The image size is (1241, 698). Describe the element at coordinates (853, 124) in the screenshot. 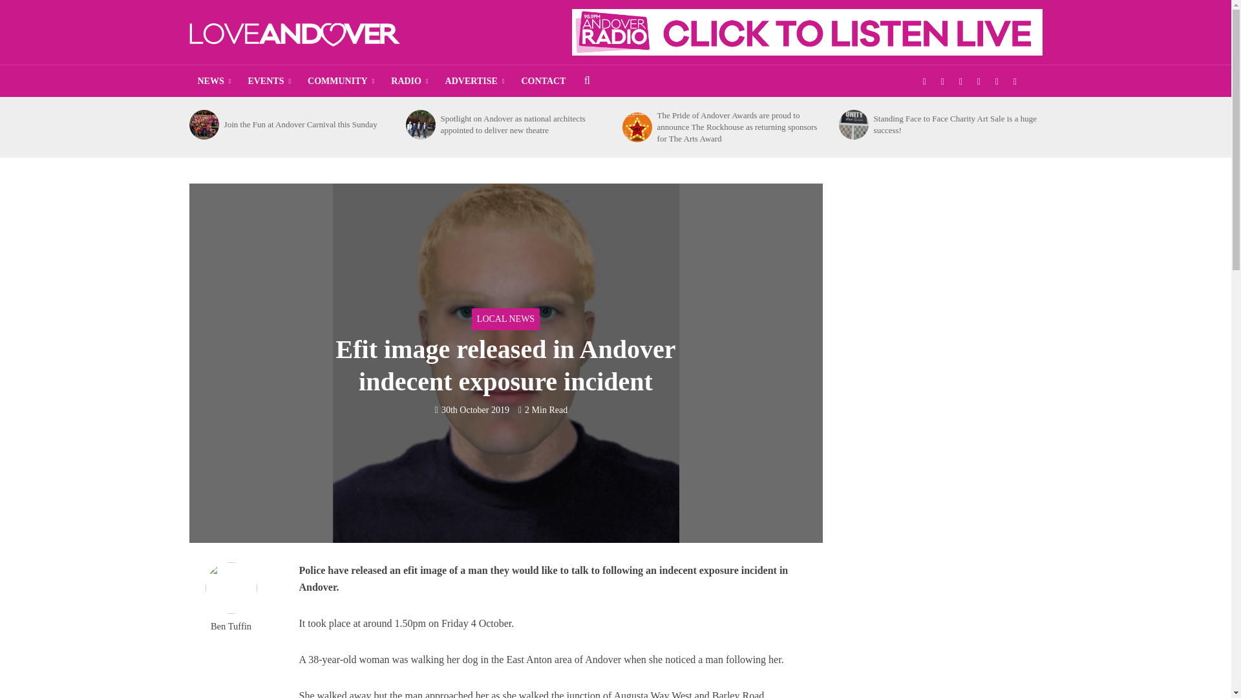

I see `Standing Face to Face Charity Art Sale is a huge success!` at that location.